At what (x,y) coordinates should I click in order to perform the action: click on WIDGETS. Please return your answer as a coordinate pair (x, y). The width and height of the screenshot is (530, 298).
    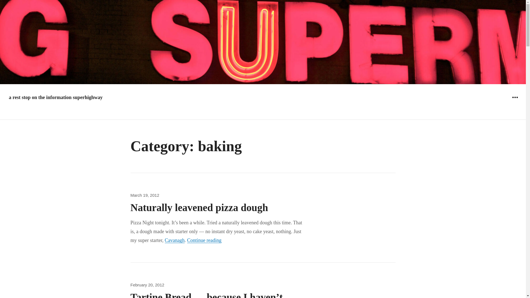
    Looking at the image, I should click on (204, 240).